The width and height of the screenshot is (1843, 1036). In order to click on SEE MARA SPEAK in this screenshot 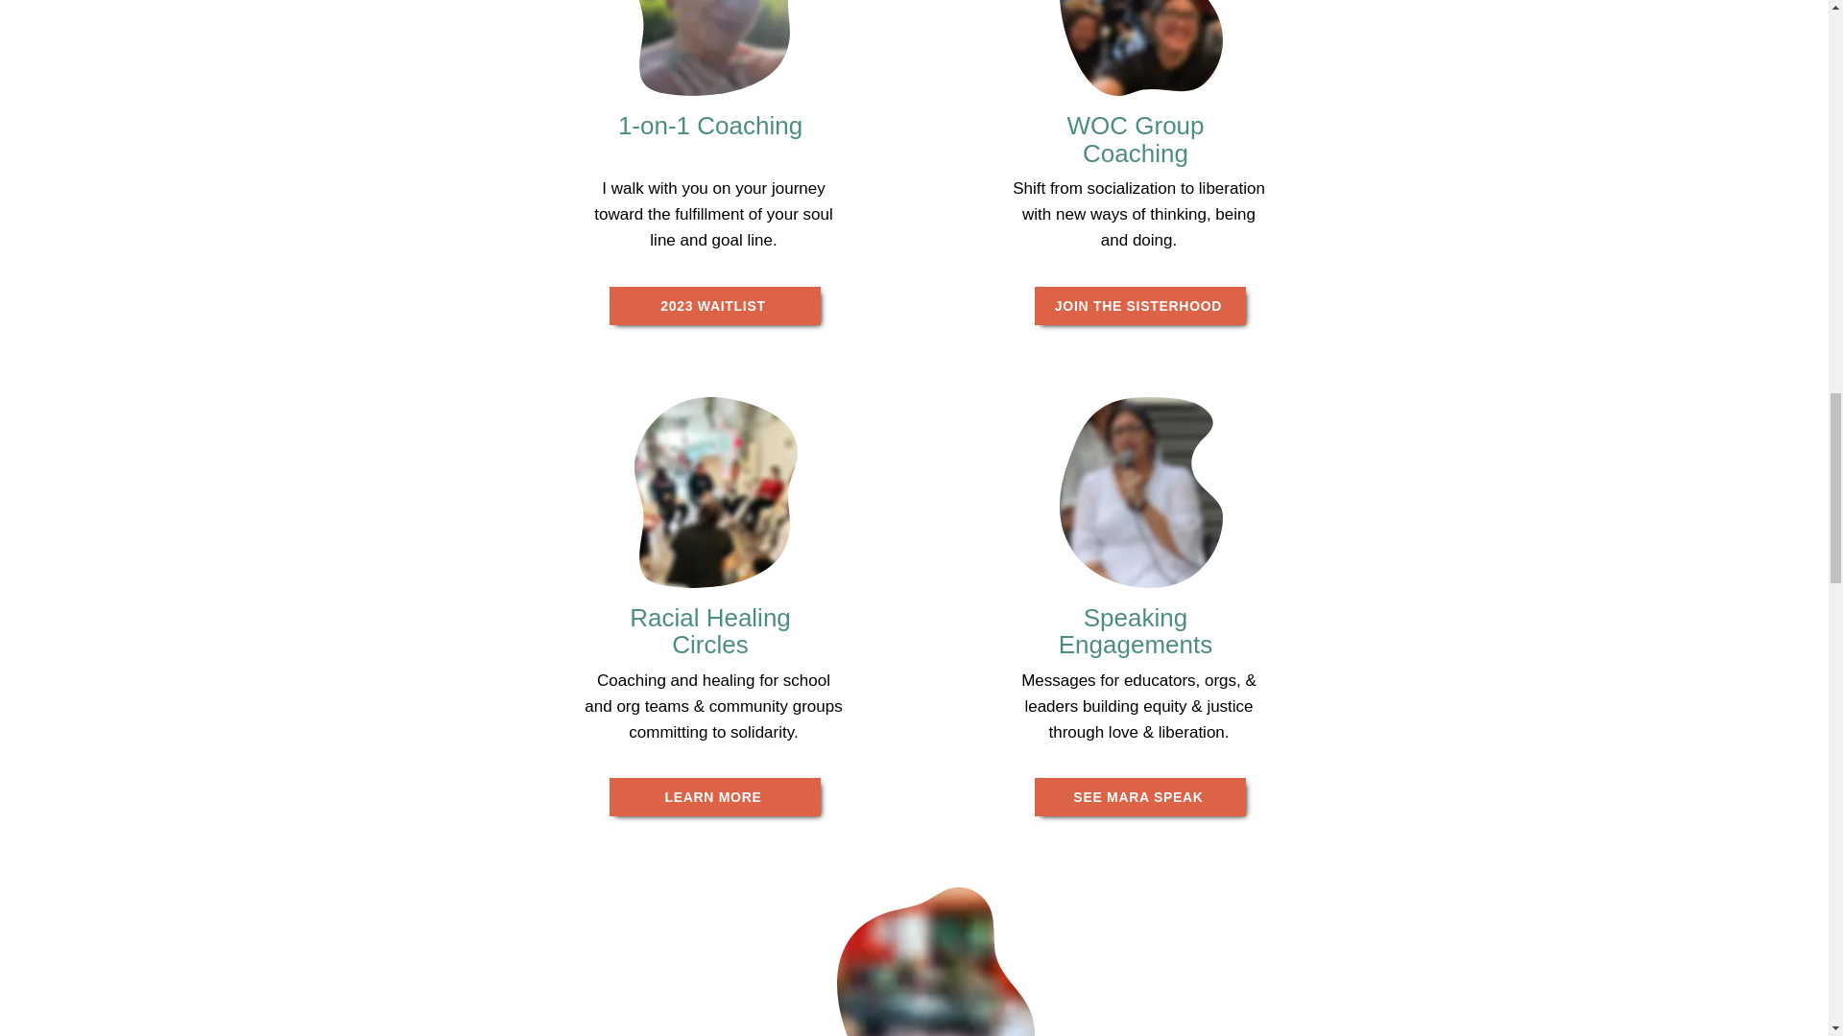, I will do `click(1139, 797)`.